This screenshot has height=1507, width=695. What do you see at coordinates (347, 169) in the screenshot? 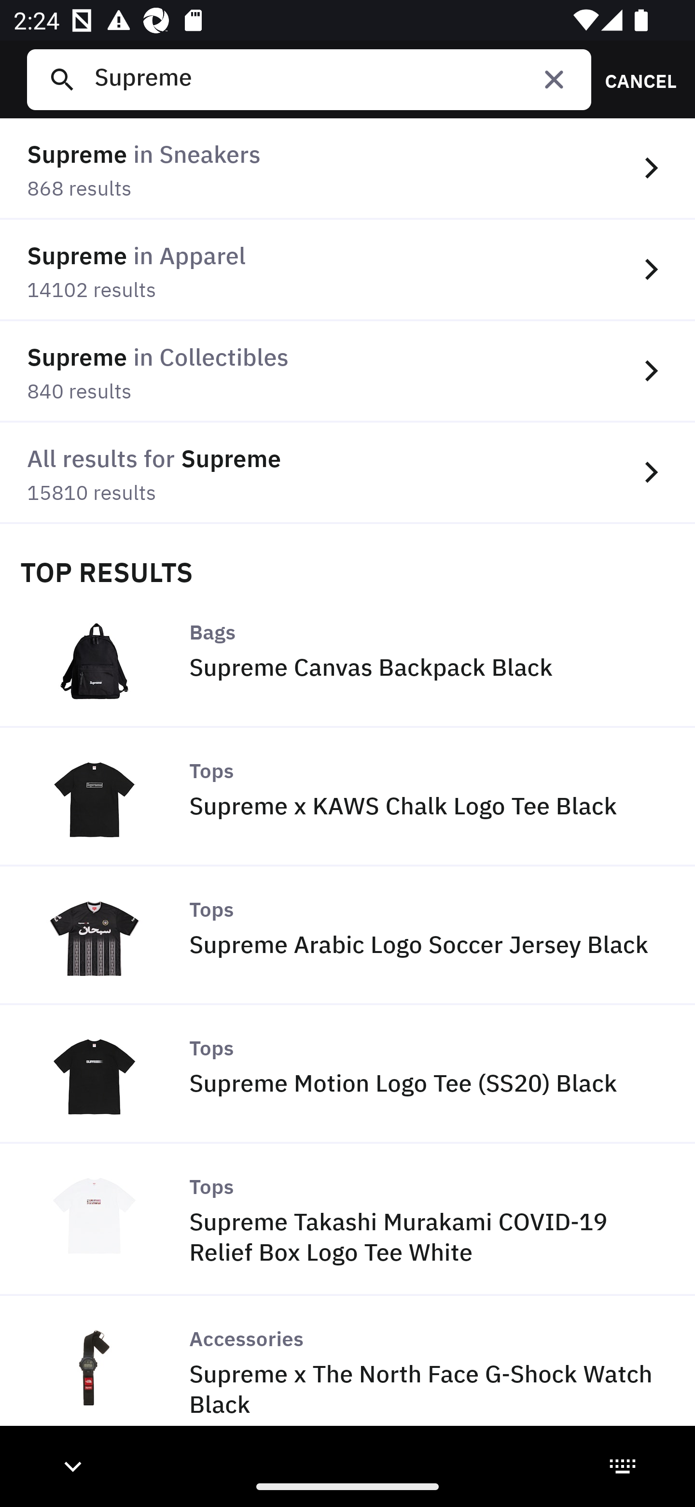
I see `Supreme  in Sneakers 868 results ` at bounding box center [347, 169].